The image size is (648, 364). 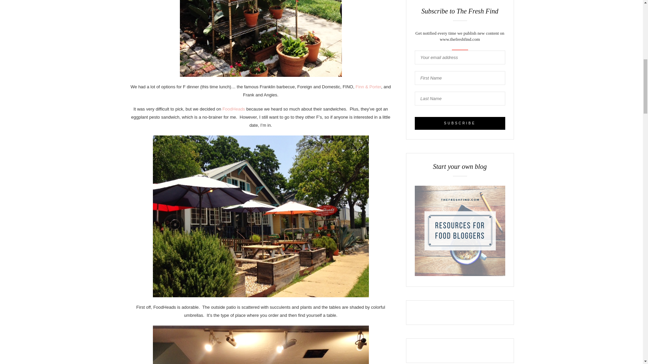 What do you see at coordinates (460, 123) in the screenshot?
I see `Subscribe` at bounding box center [460, 123].